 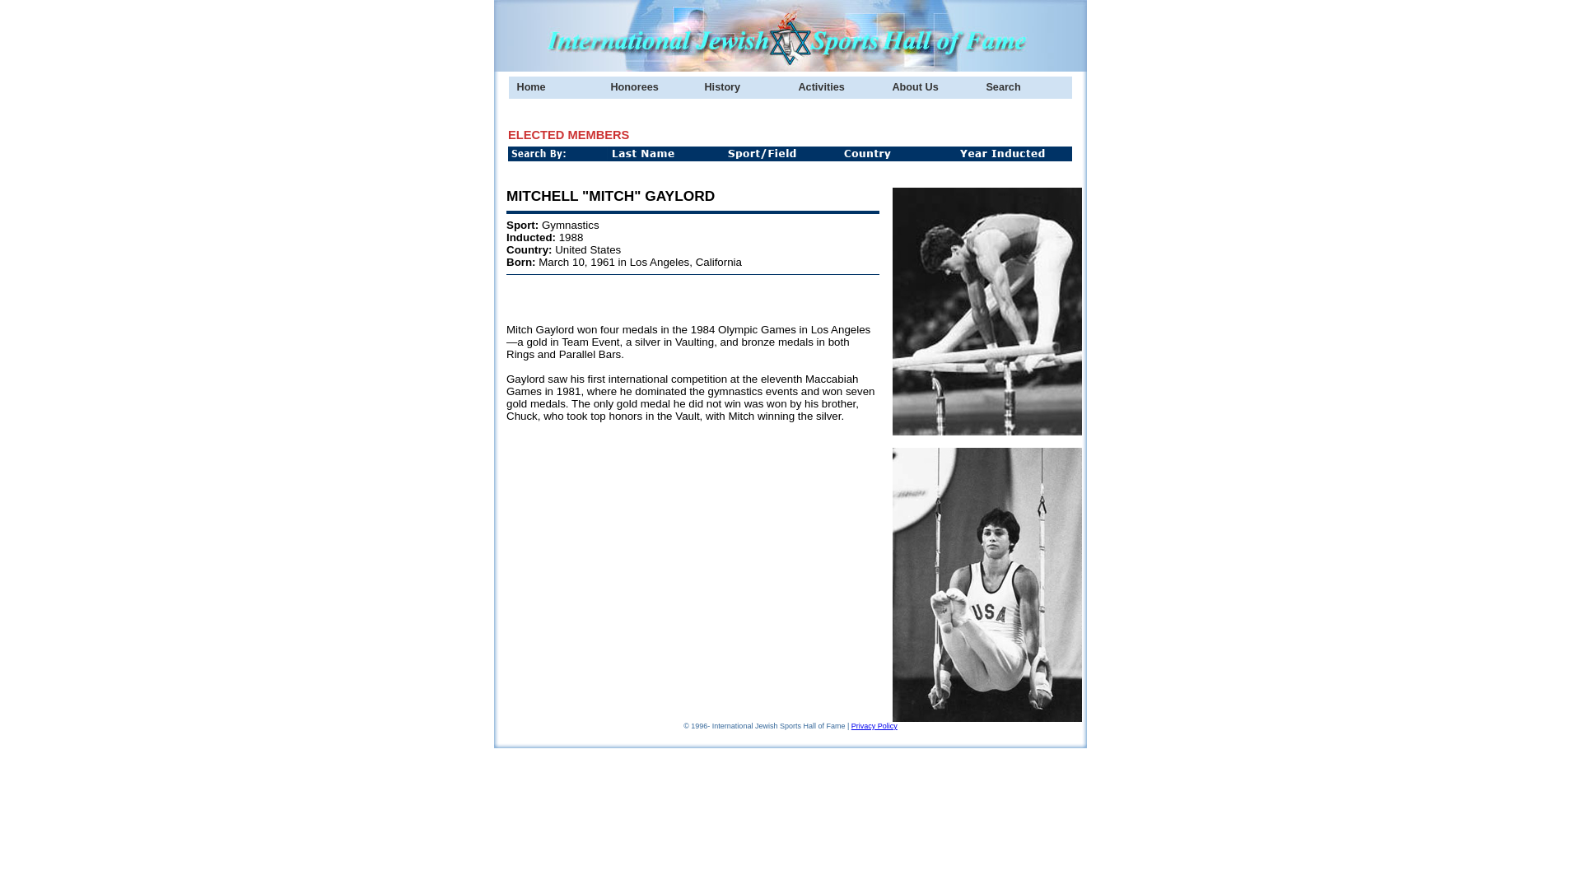 I want to click on Home, so click(x=555, y=87).